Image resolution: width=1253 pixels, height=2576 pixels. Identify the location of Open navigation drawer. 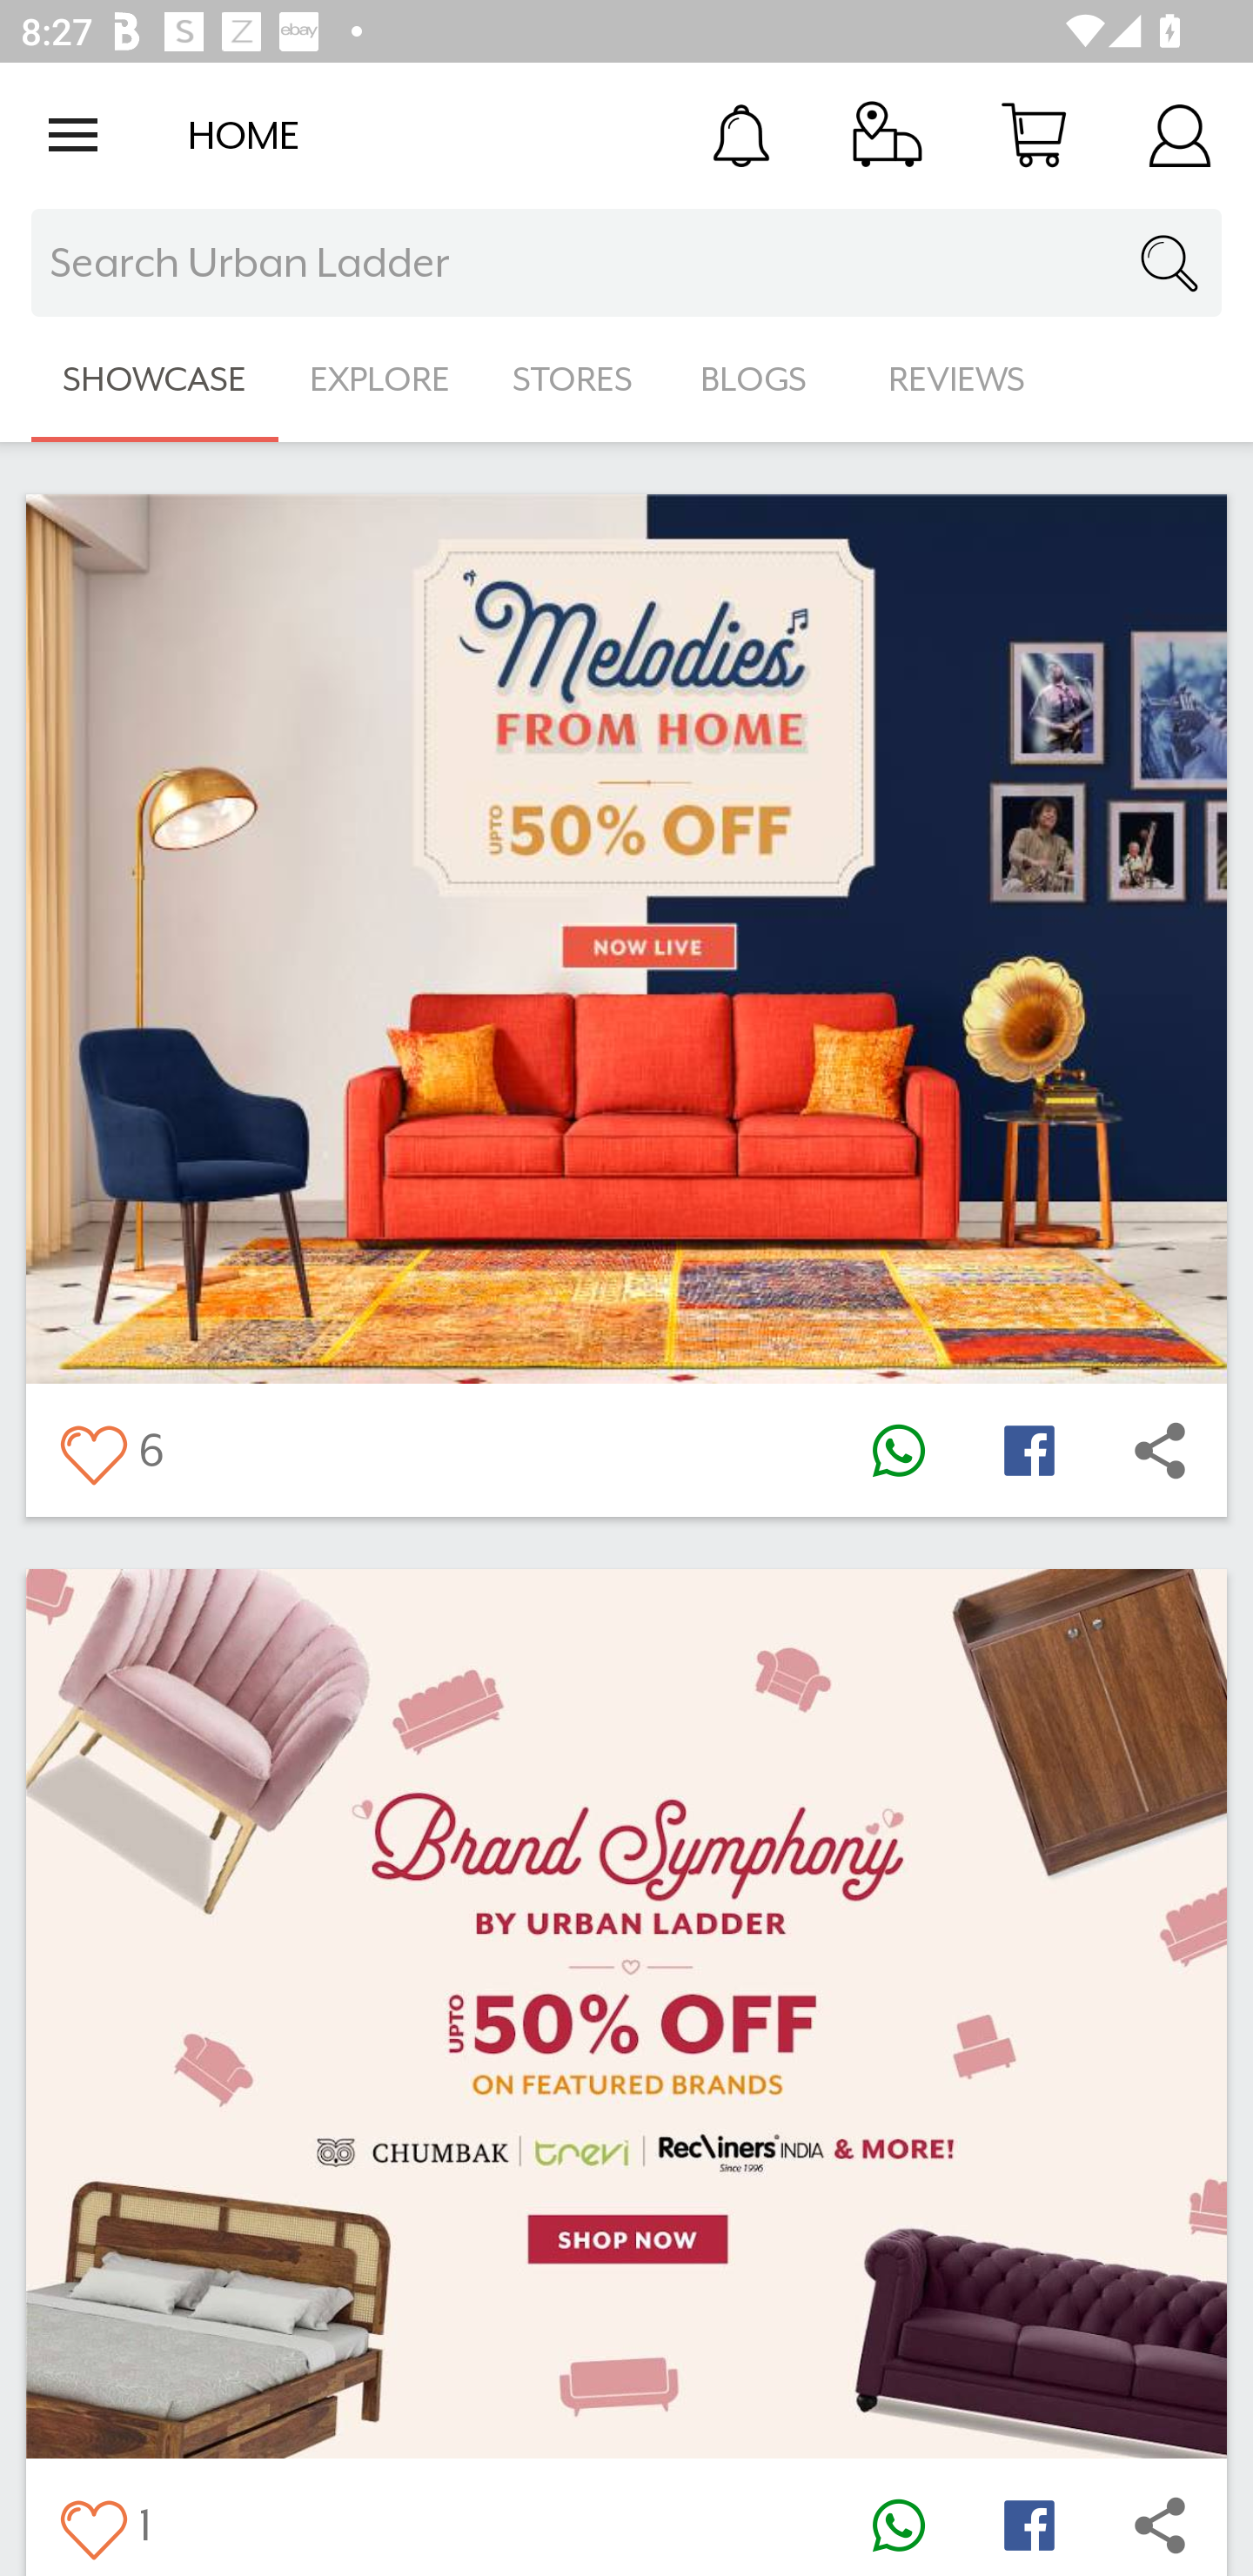
(73, 135).